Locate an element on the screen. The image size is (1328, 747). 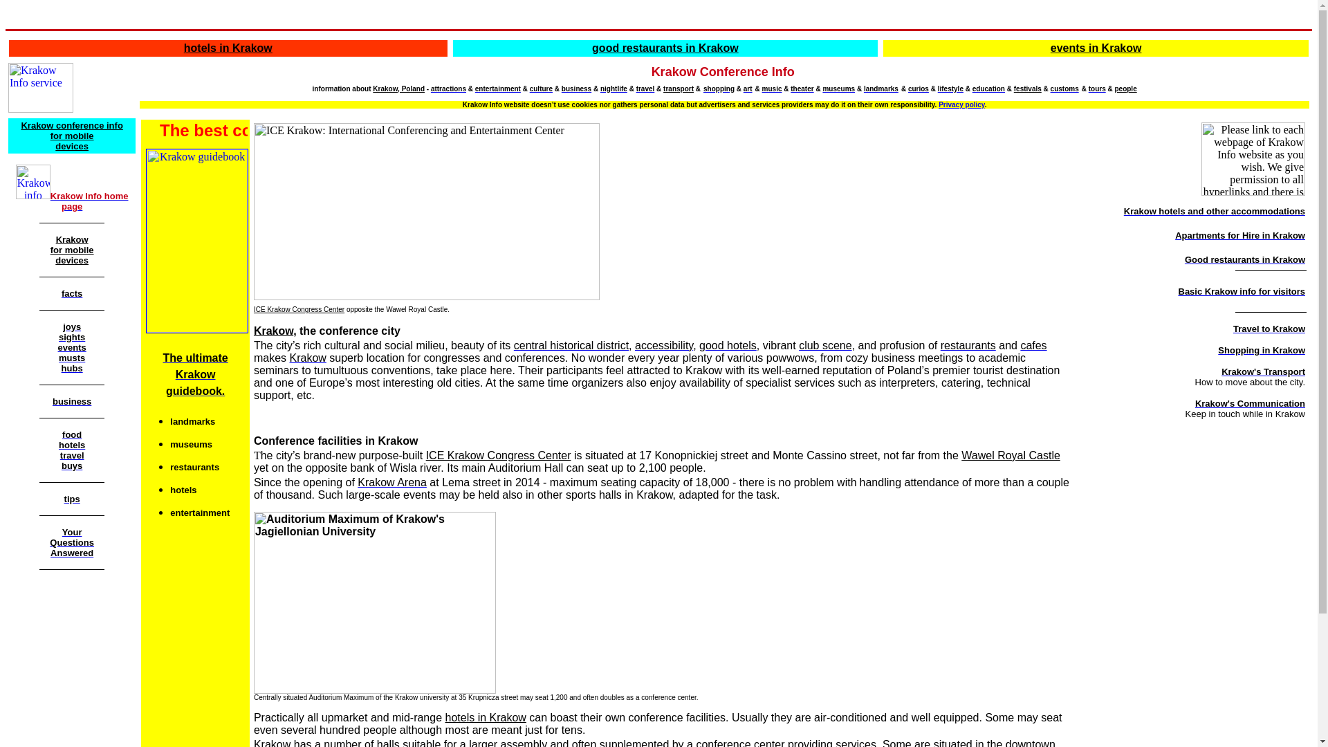
customs is located at coordinates (1064, 87).